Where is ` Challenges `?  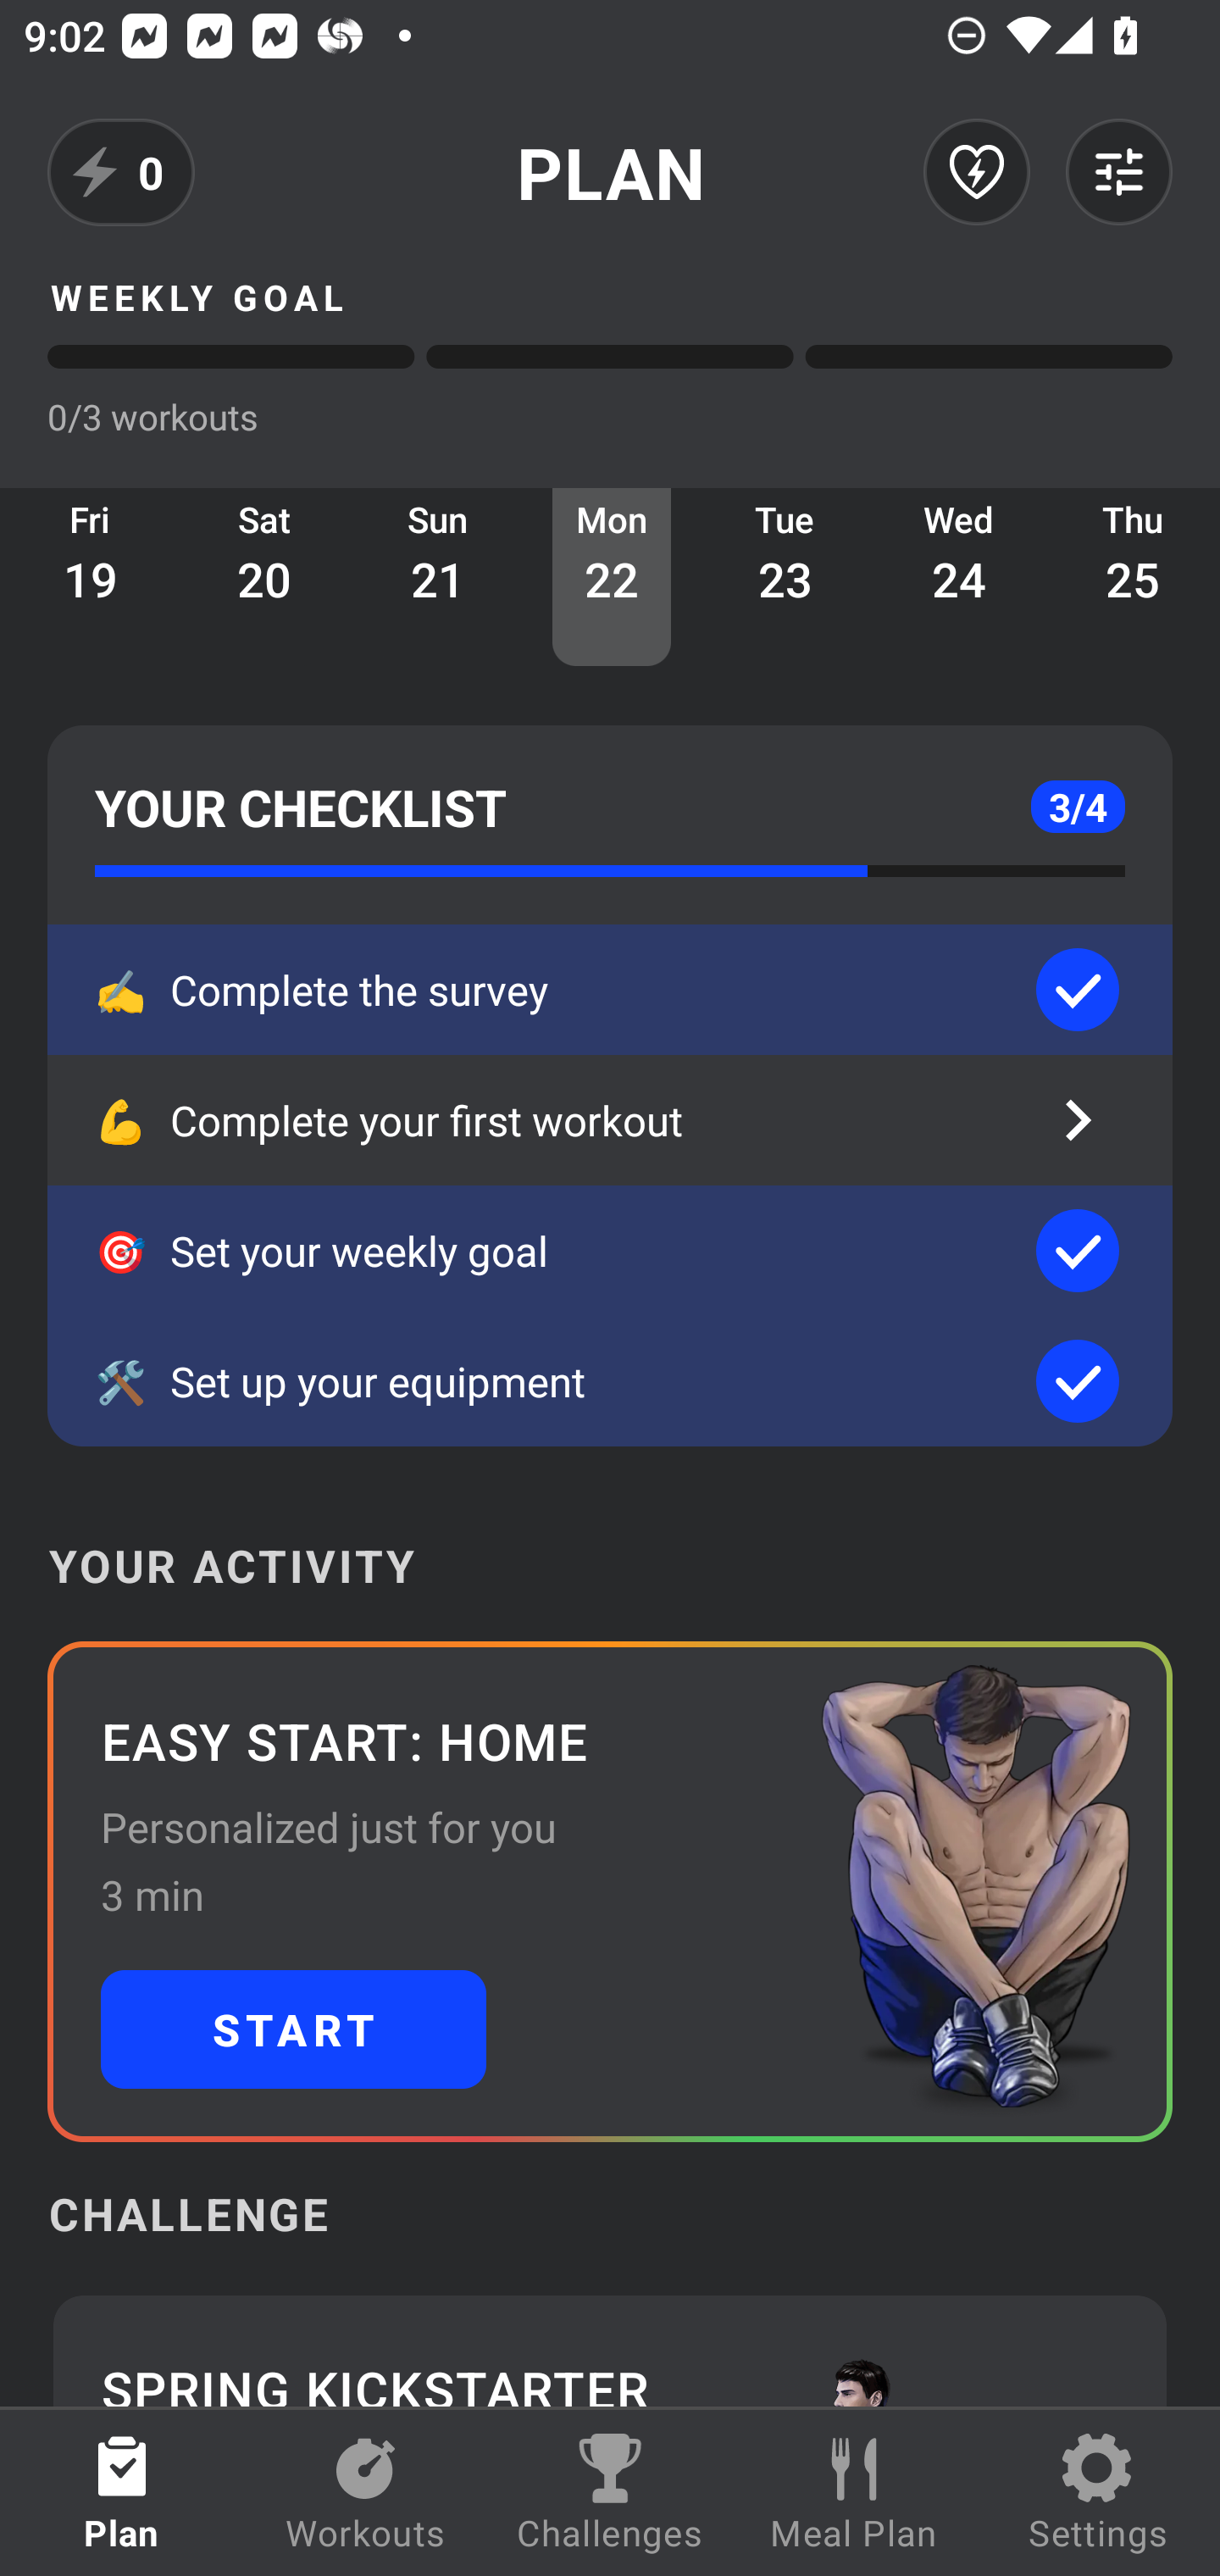  Challenges  is located at coordinates (610, 2493).